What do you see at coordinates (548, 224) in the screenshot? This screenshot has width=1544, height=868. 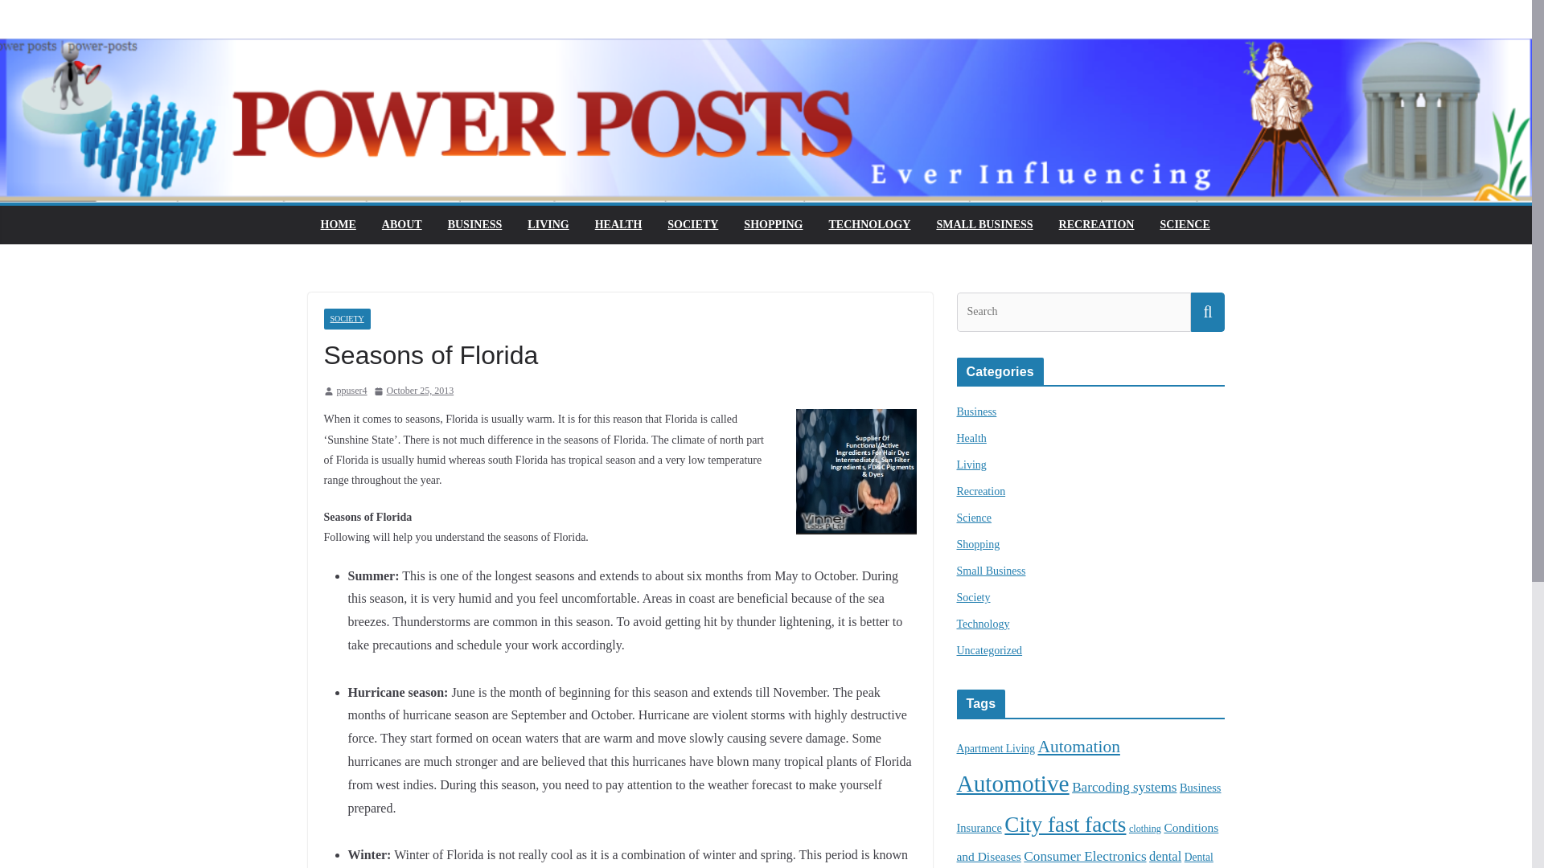 I see `LIVING` at bounding box center [548, 224].